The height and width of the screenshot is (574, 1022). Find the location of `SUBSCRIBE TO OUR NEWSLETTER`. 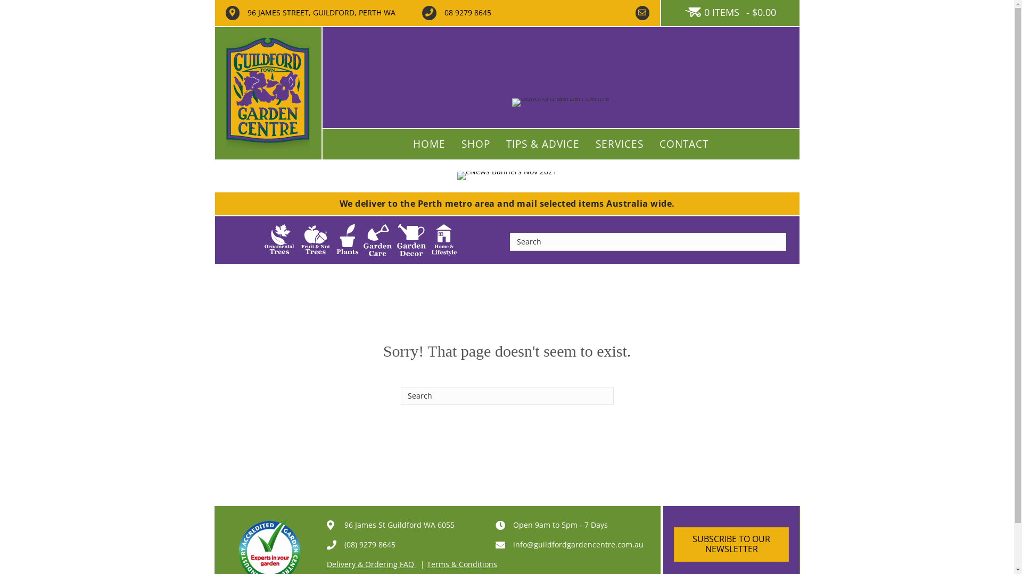

SUBSCRIBE TO OUR NEWSLETTER is located at coordinates (731, 544).